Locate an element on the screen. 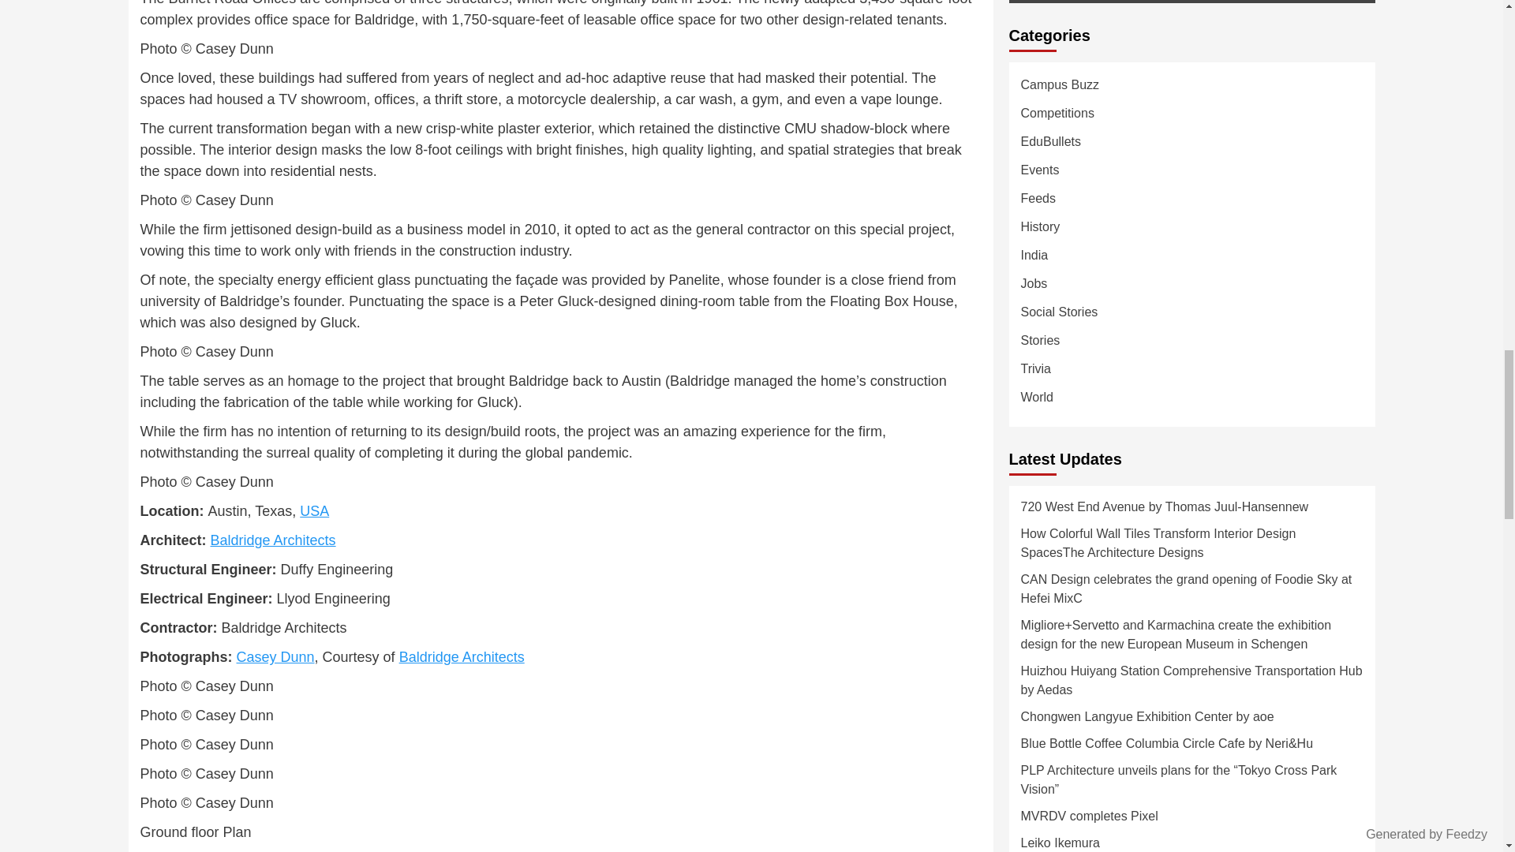 This screenshot has height=852, width=1515. Casey Dunn is located at coordinates (275, 656).